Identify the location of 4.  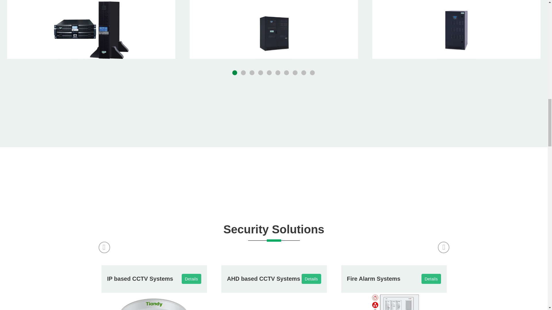
(261, 73).